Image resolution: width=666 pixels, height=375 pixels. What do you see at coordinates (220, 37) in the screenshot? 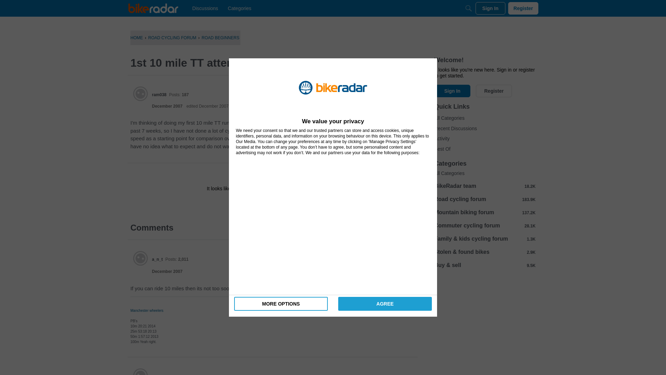
I see `ROAD BEGINNERS` at bounding box center [220, 37].